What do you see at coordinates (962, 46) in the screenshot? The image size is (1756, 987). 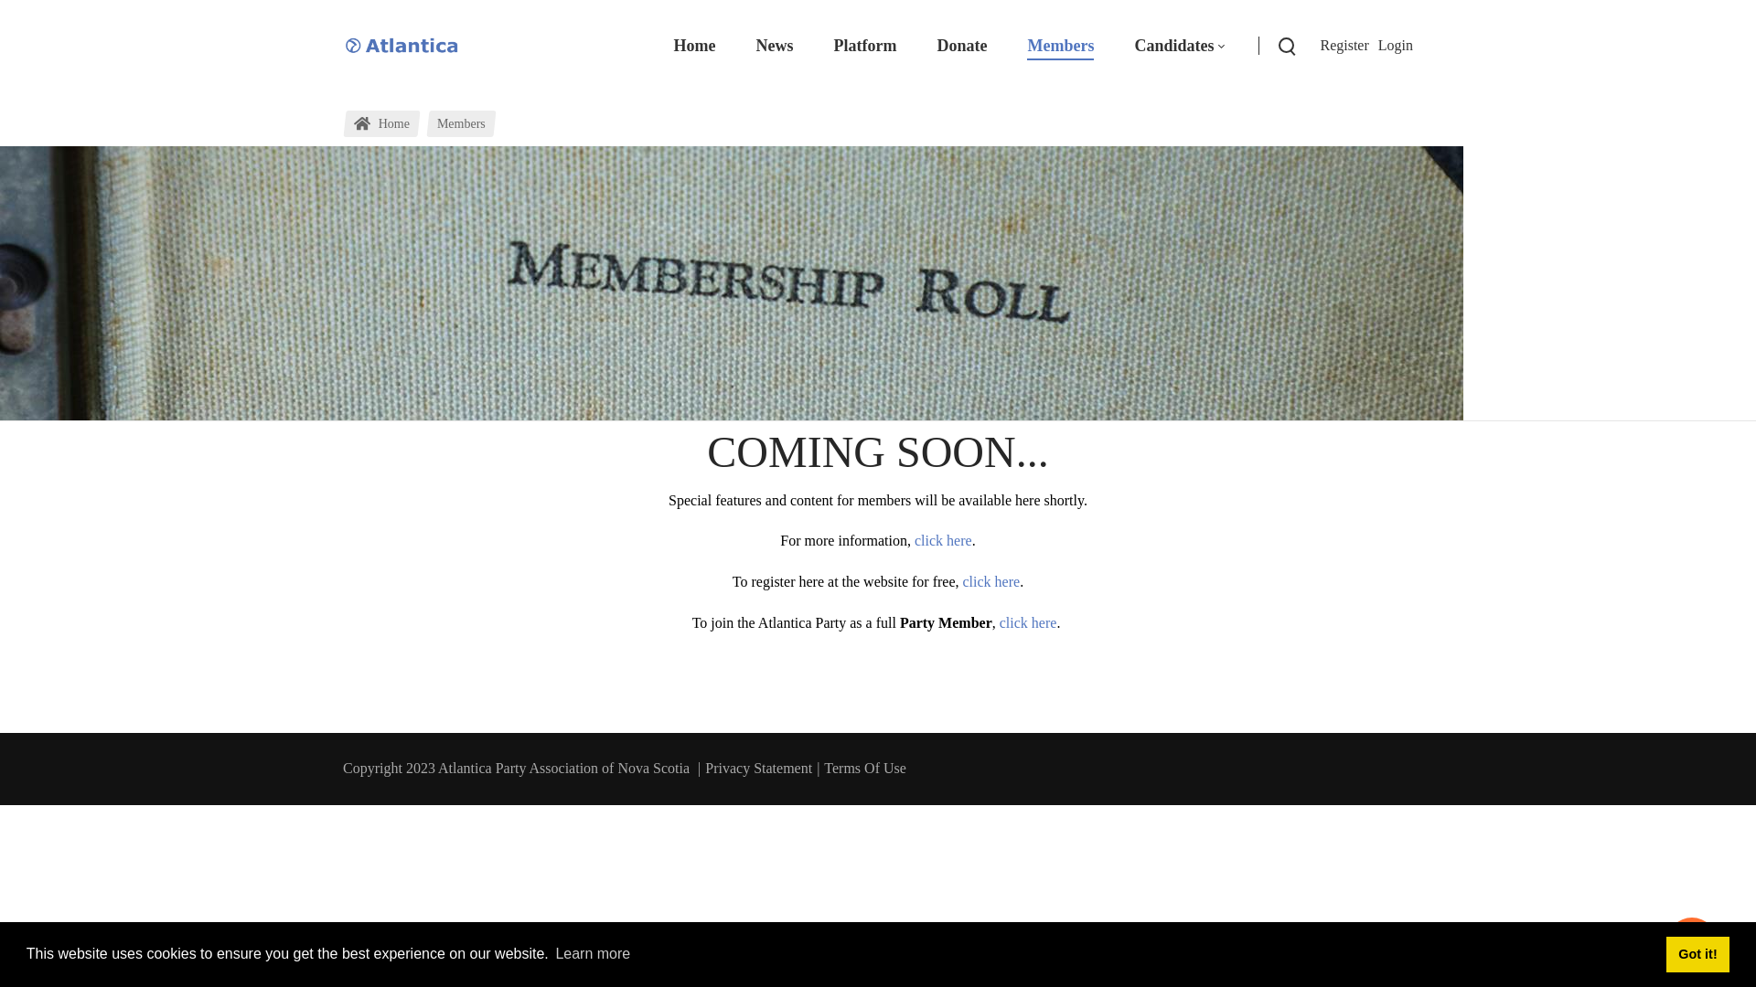 I see `Donate` at bounding box center [962, 46].